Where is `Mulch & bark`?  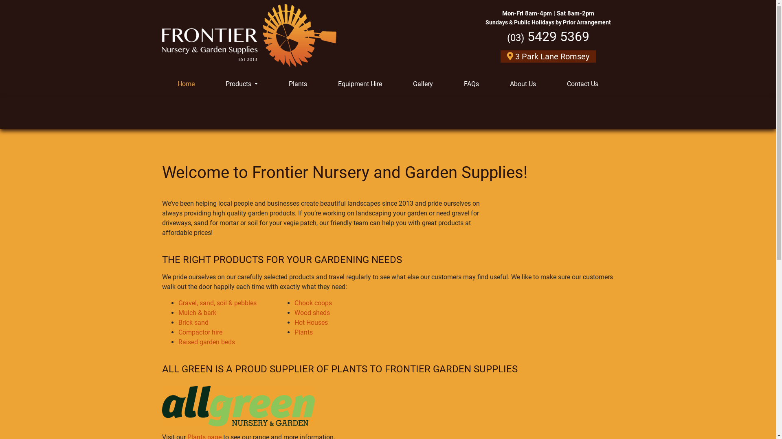 Mulch & bark is located at coordinates (197, 313).